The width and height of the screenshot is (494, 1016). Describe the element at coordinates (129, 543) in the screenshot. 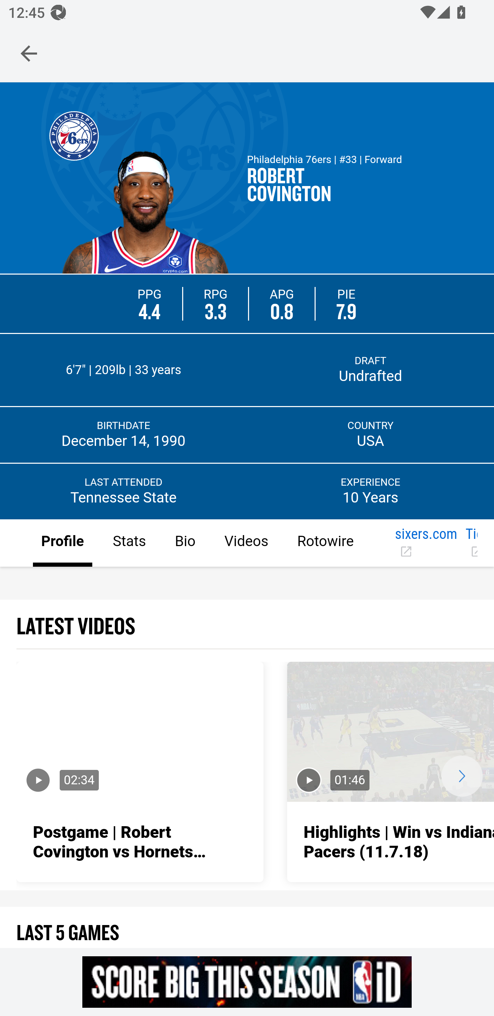

I see `Stats` at that location.